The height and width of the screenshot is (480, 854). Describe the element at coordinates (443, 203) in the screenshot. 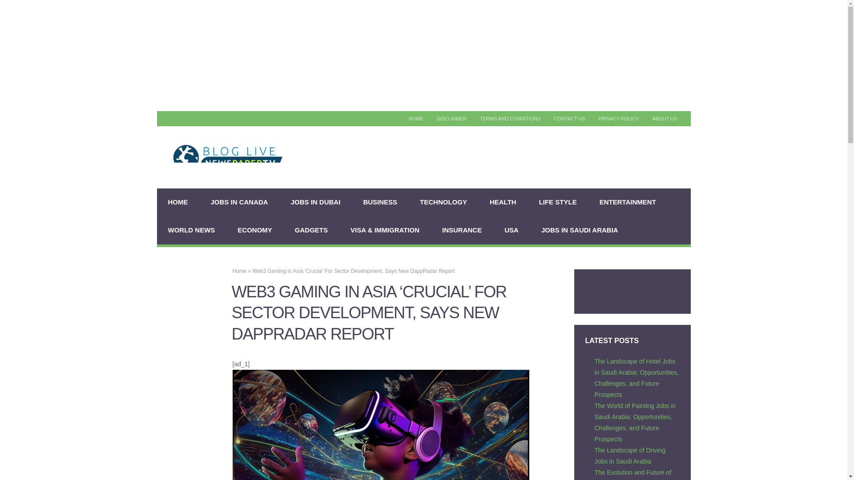

I see `TECHNOLOGY` at that location.